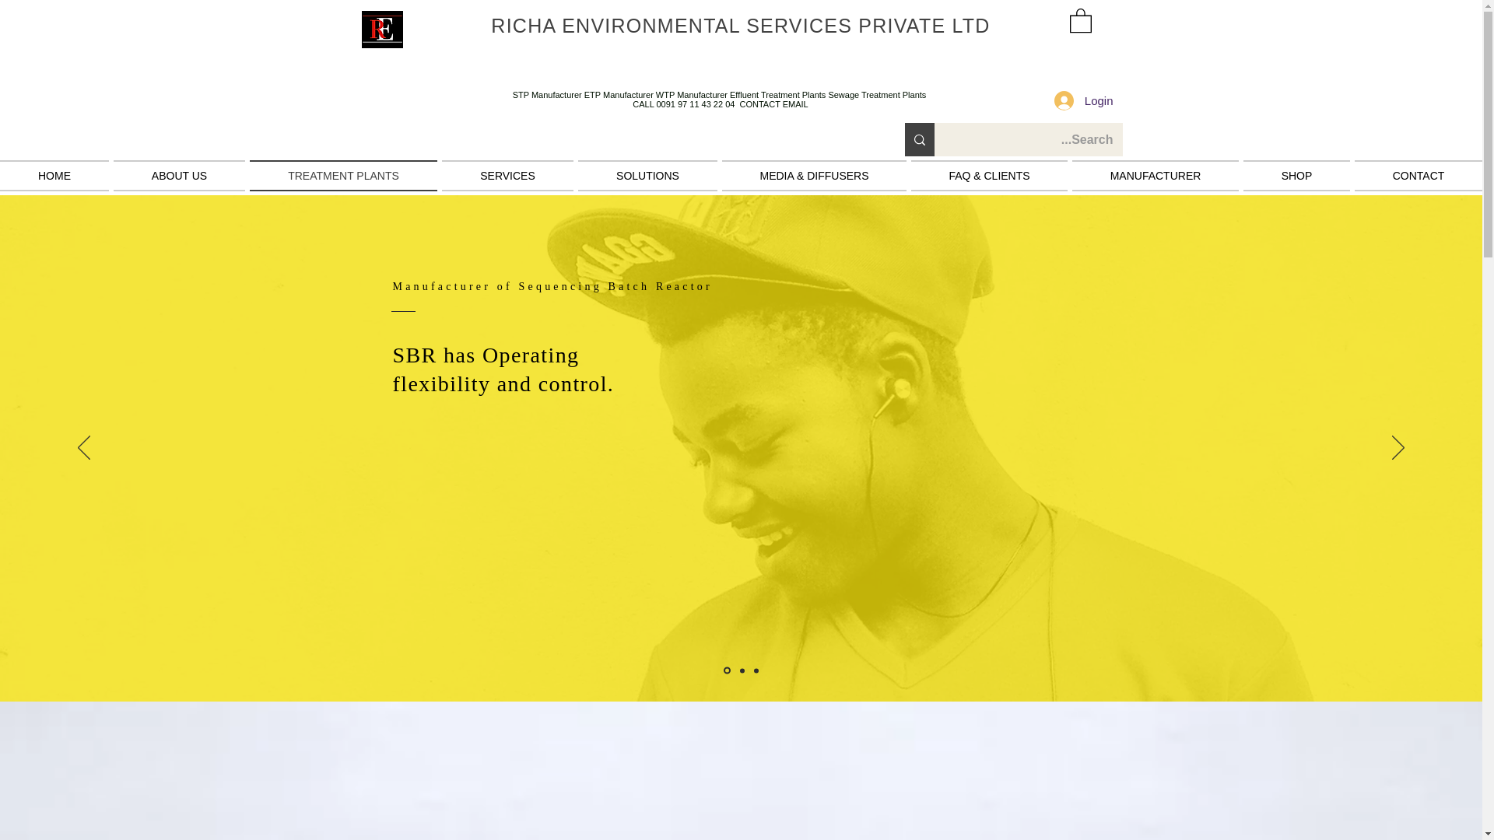 The width and height of the screenshot is (1494, 840). I want to click on MANUFACTURER, so click(1155, 176).